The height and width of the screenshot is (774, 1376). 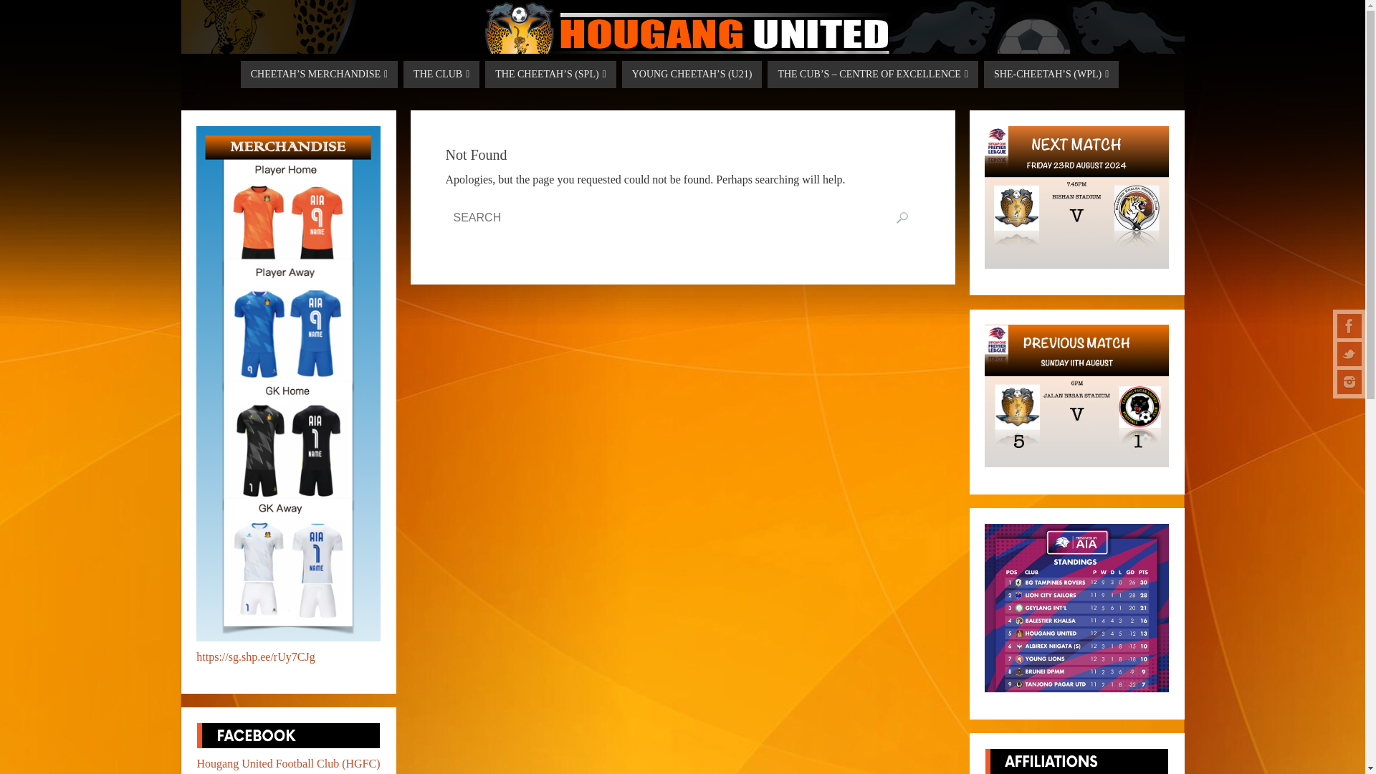 What do you see at coordinates (1349, 354) in the screenshot?
I see `Twitter` at bounding box center [1349, 354].